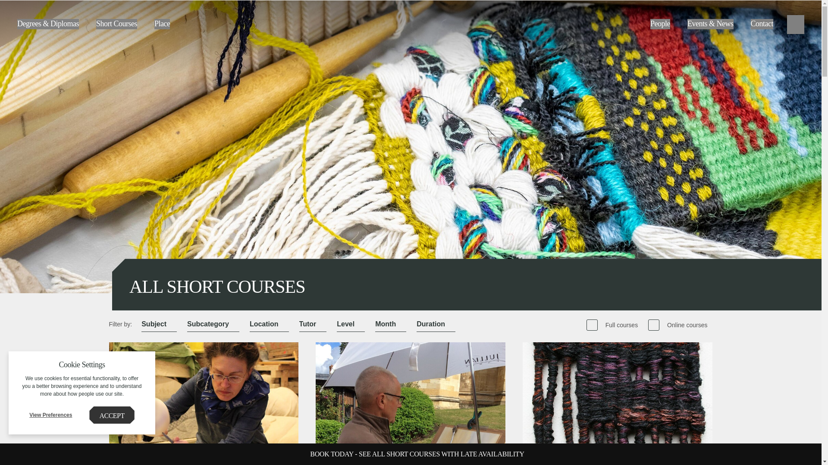 This screenshot has height=465, width=828. I want to click on BOOK TODAY - SEE ALL SHORT COURSES WITH LATE AVAILABILITY, so click(417, 454).